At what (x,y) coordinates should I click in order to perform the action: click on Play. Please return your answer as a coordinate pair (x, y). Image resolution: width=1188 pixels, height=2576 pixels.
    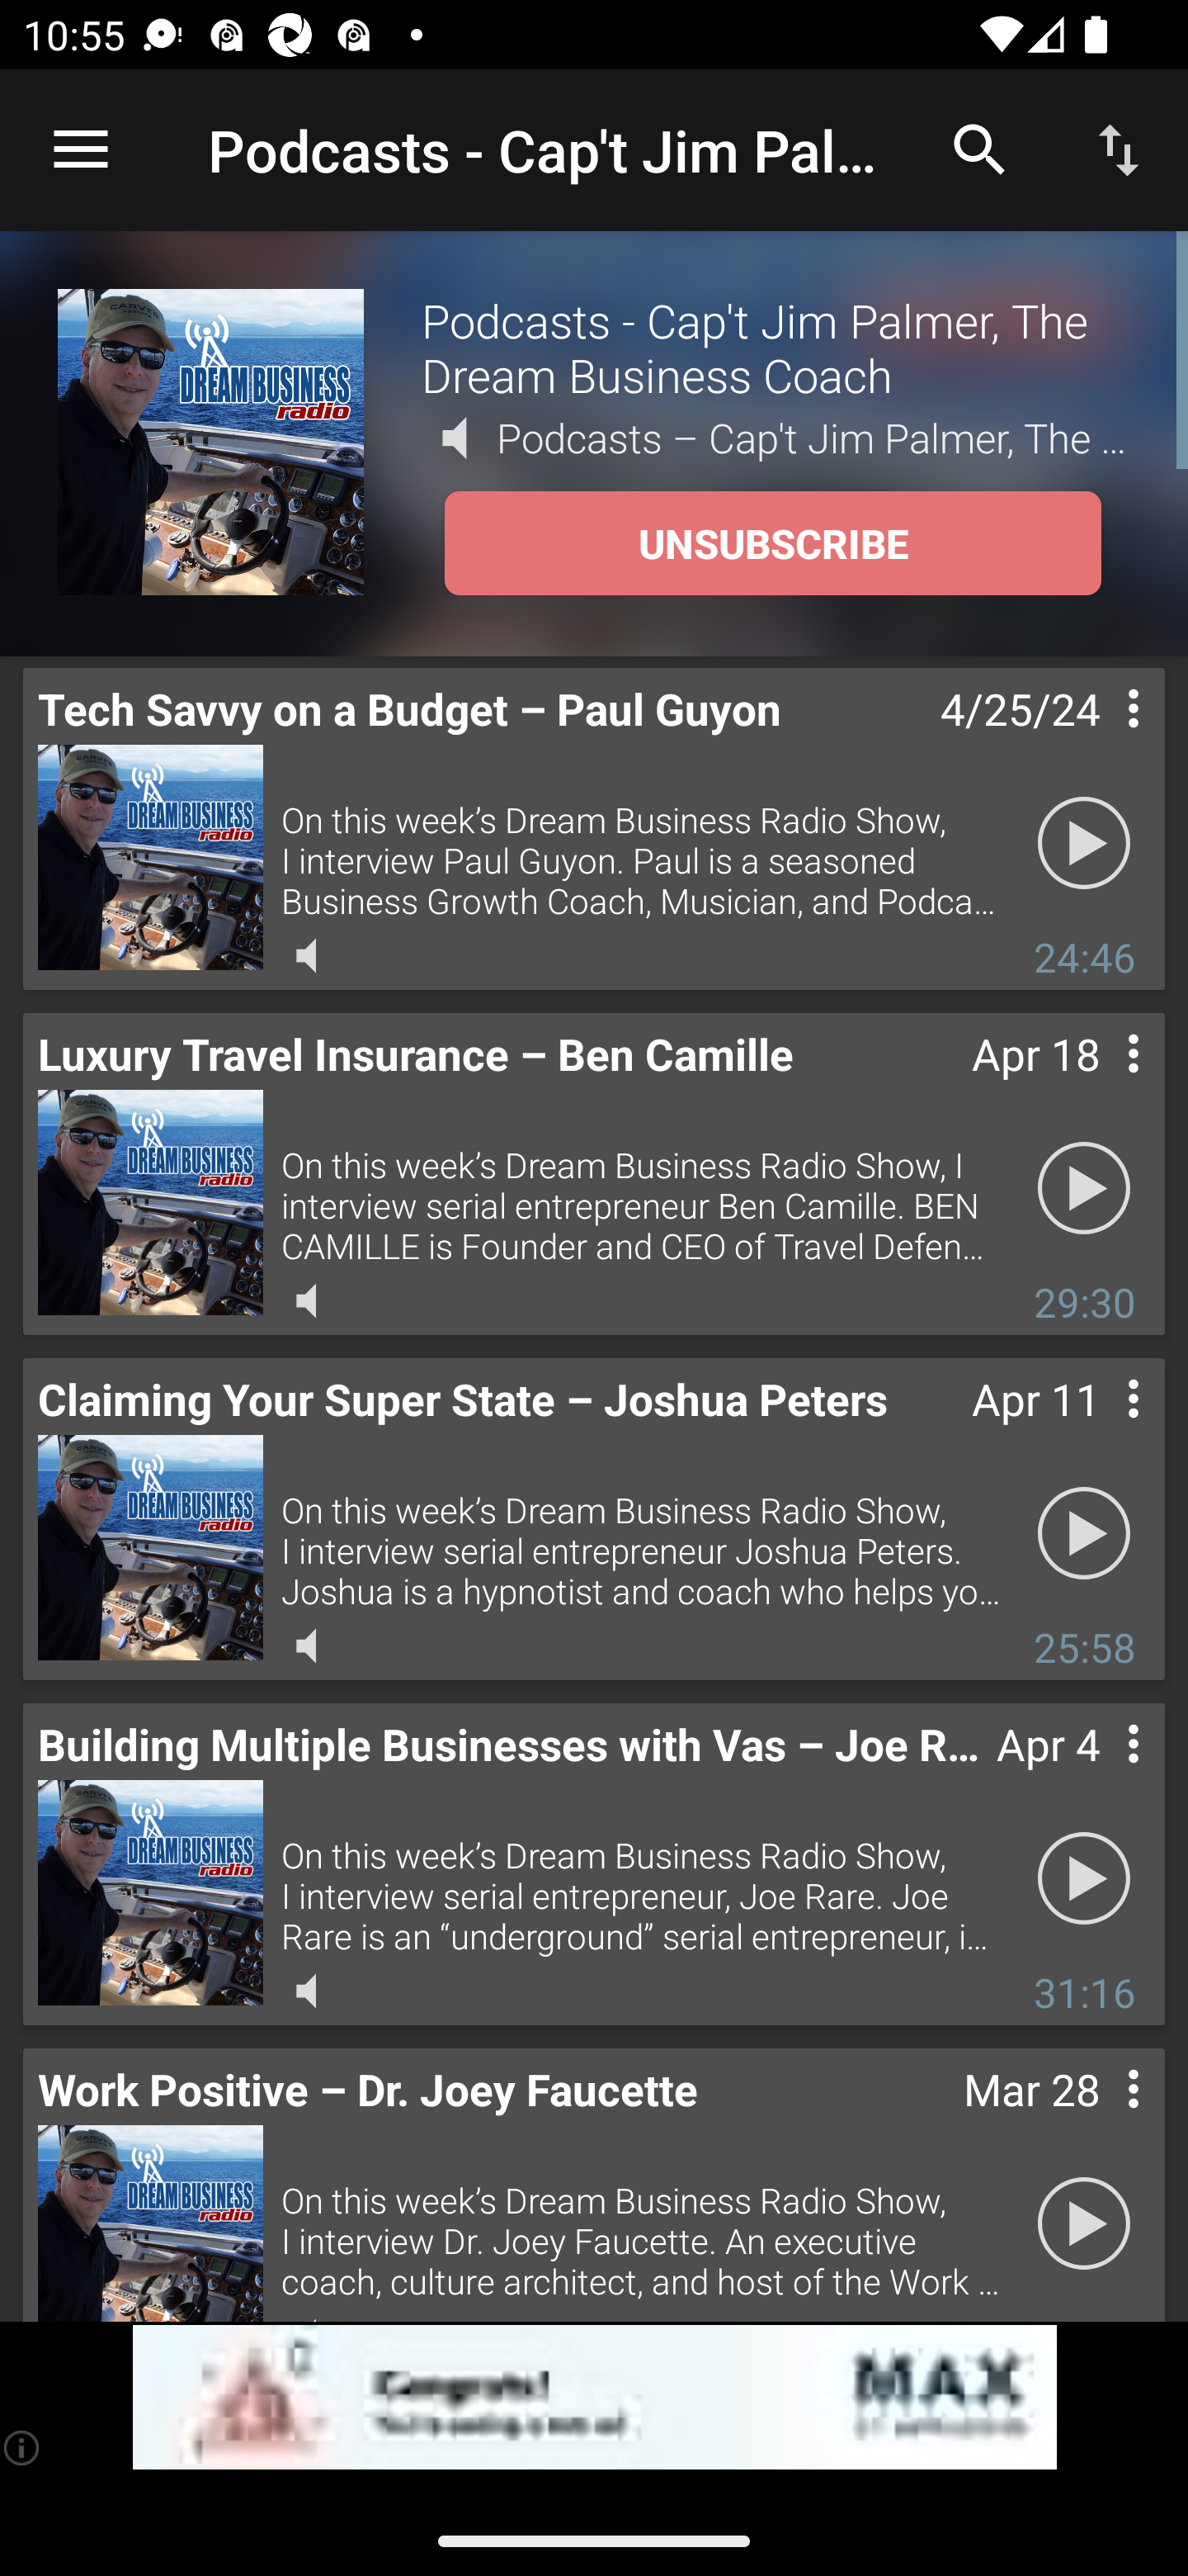
    Looking at the image, I should click on (1084, 1189).